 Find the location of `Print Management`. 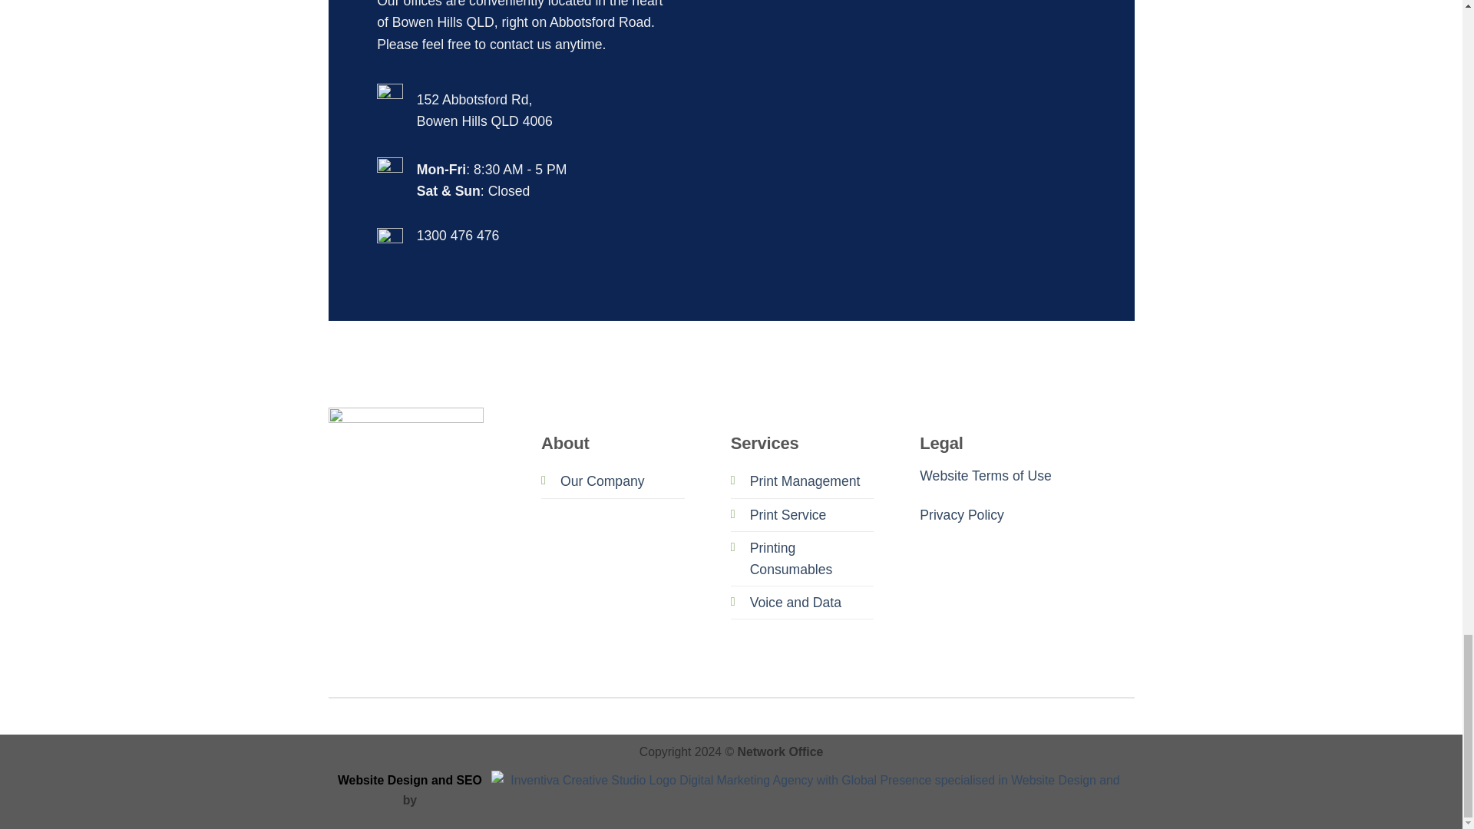

Print Management is located at coordinates (805, 481).